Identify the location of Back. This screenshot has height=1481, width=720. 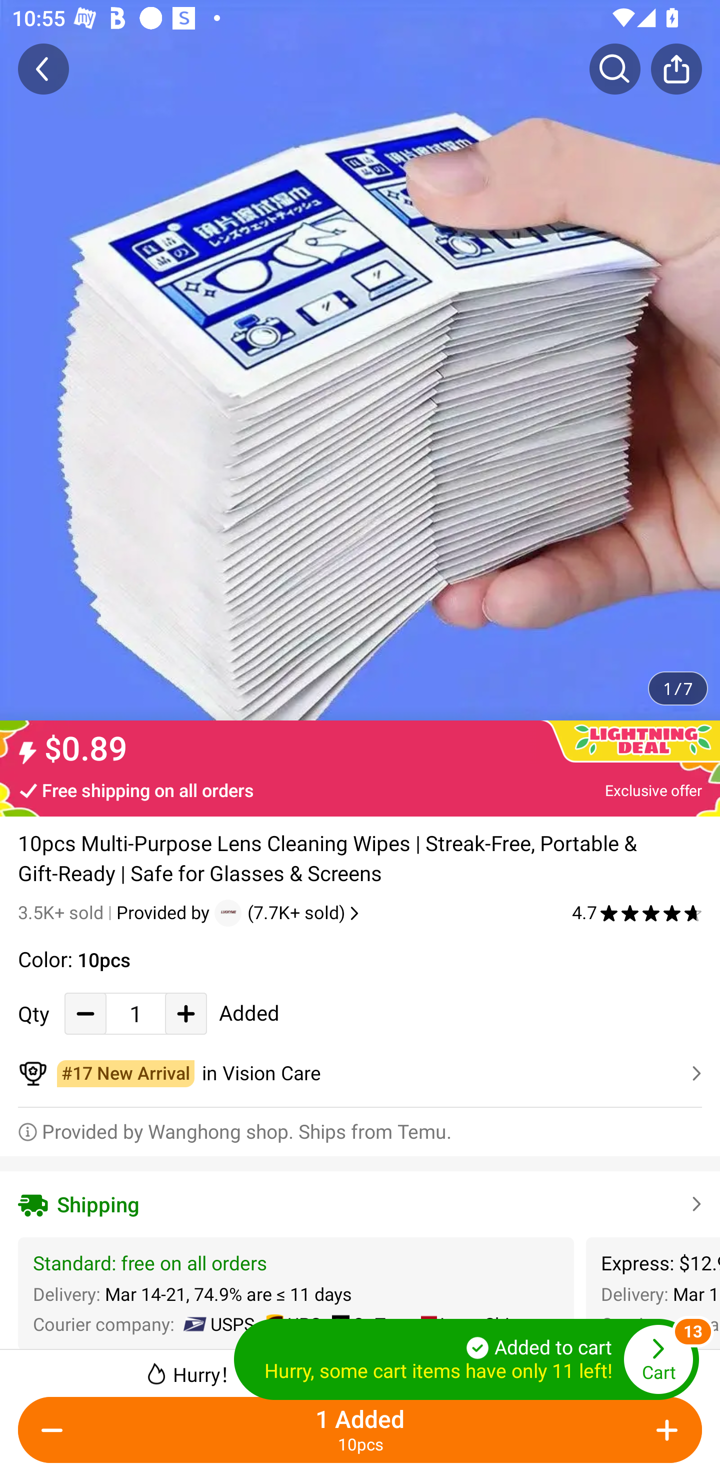
(43, 69).